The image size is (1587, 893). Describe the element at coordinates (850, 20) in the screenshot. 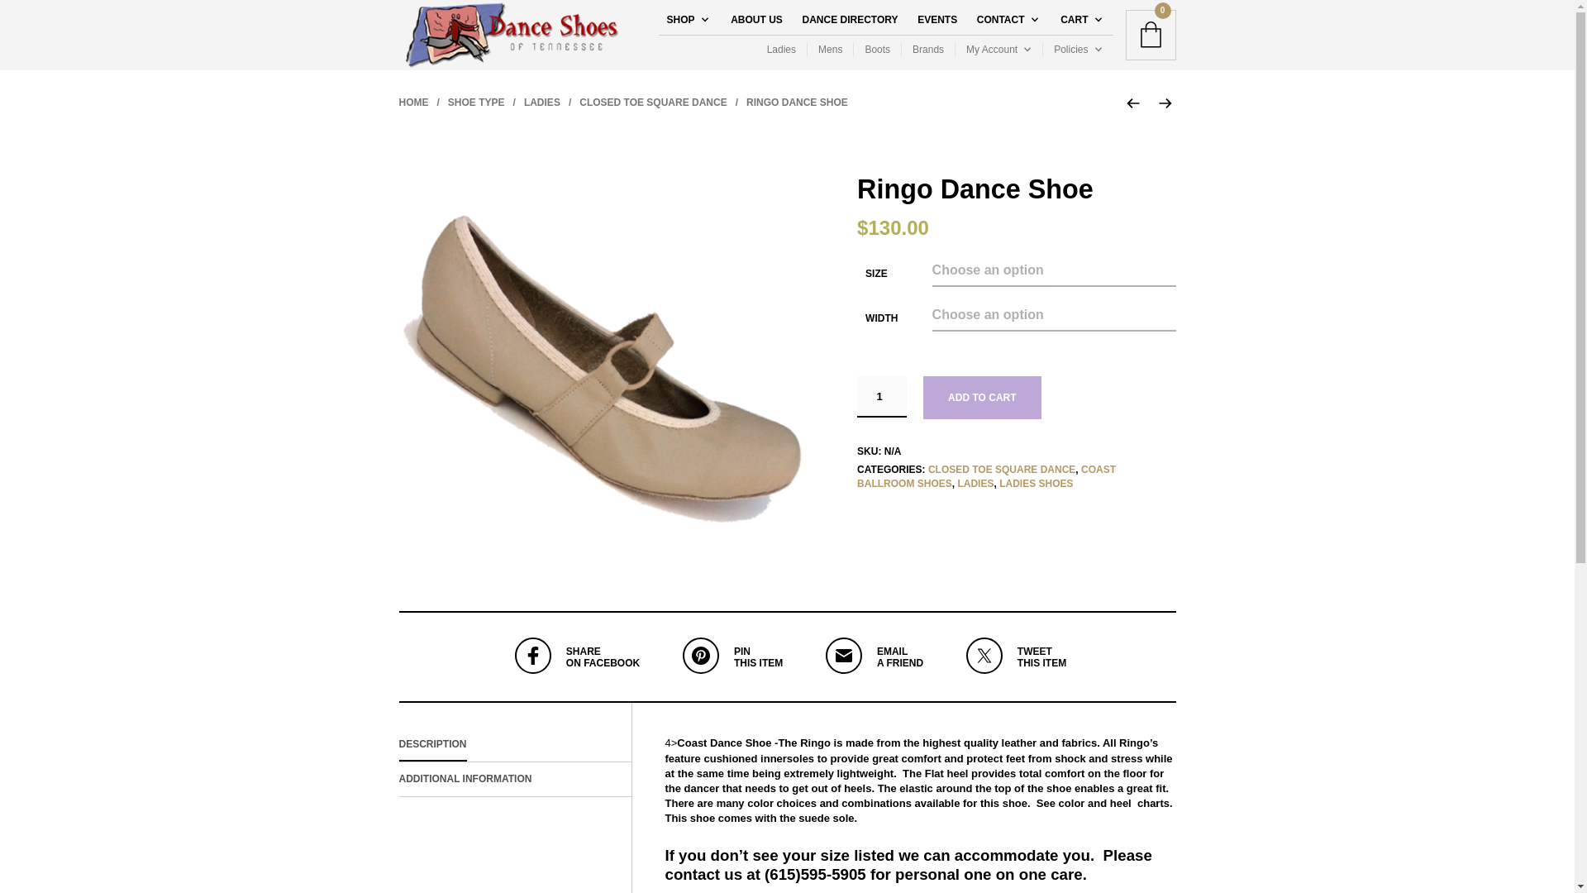

I see `DANCE DIRECTORY` at that location.